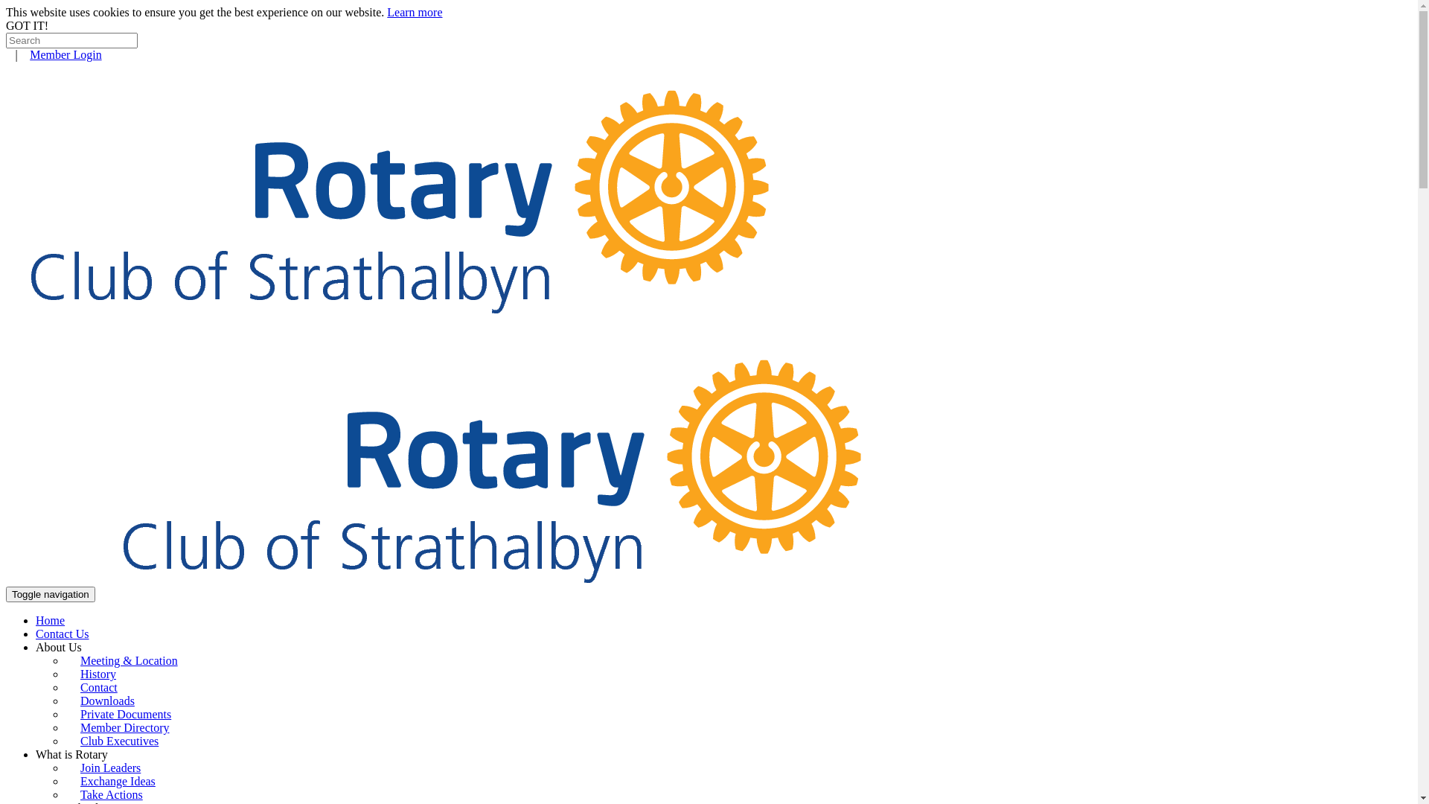 The width and height of the screenshot is (1429, 804). What do you see at coordinates (65, 55) in the screenshot?
I see `Member Login` at bounding box center [65, 55].